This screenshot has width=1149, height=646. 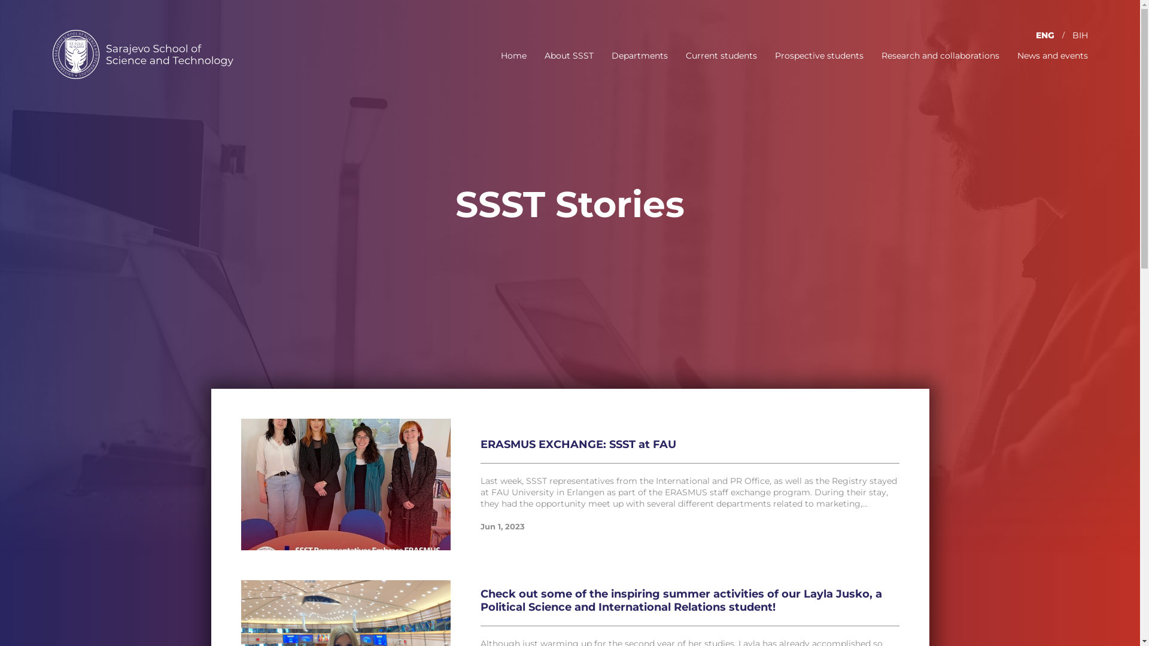 What do you see at coordinates (513, 56) in the screenshot?
I see `Home` at bounding box center [513, 56].